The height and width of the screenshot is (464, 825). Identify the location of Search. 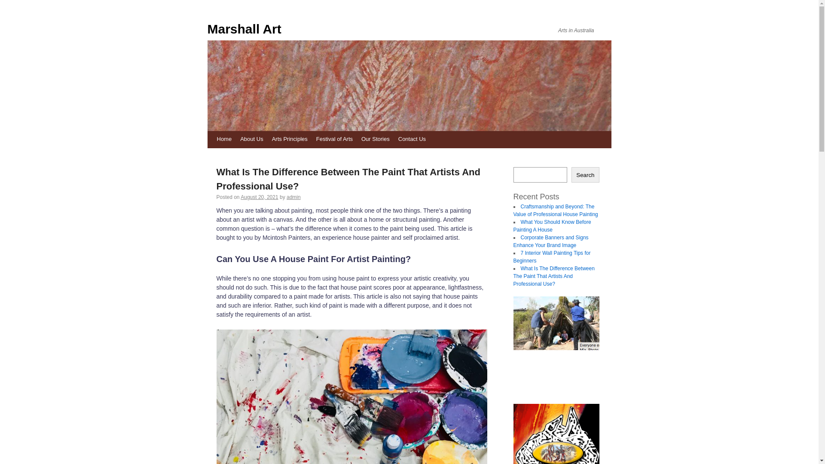
(585, 175).